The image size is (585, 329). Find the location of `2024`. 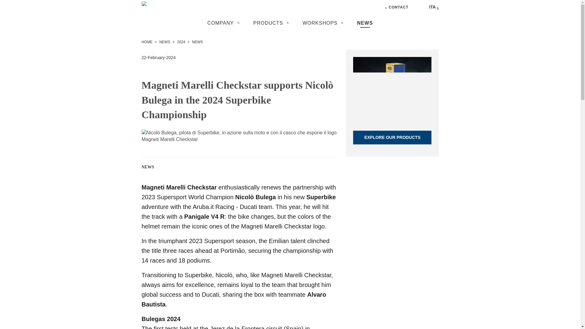

2024 is located at coordinates (182, 42).